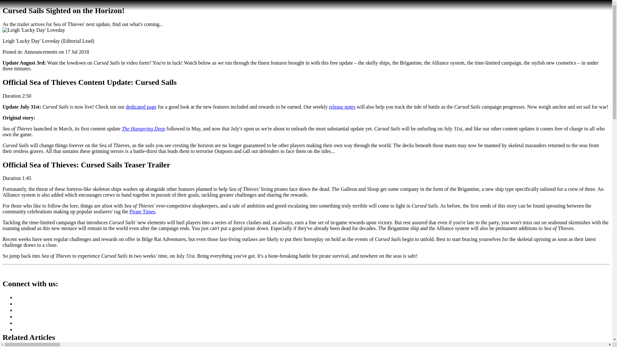  Describe the element at coordinates (143, 129) in the screenshot. I see `The Hungering Deep` at that location.